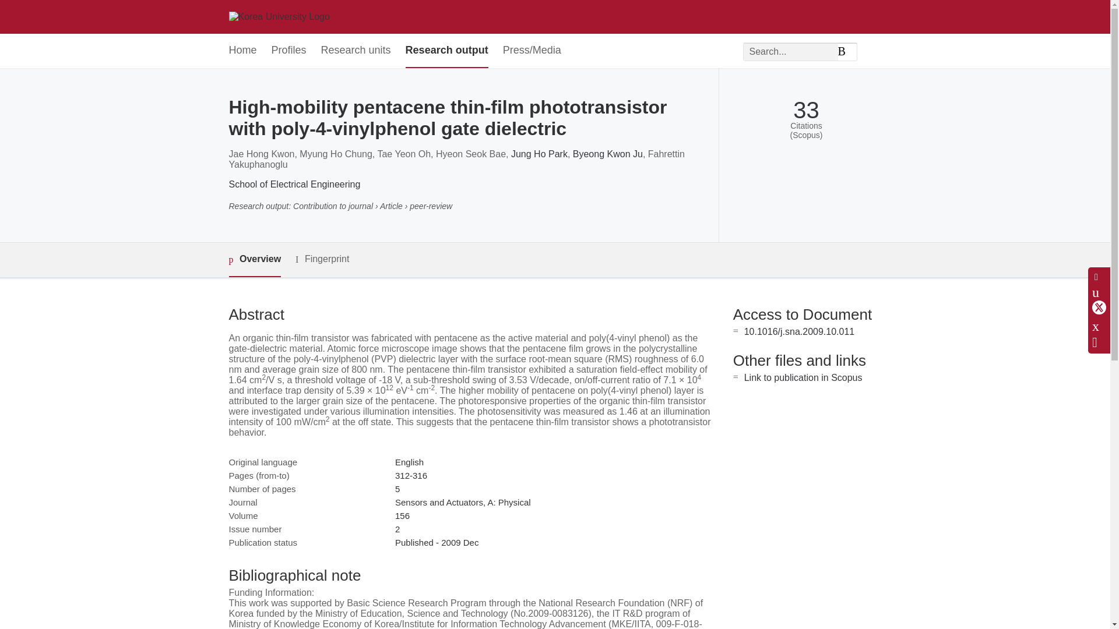 Image resolution: width=1119 pixels, height=629 pixels. What do you see at coordinates (294, 184) in the screenshot?
I see `School of Electrical Engineering` at bounding box center [294, 184].